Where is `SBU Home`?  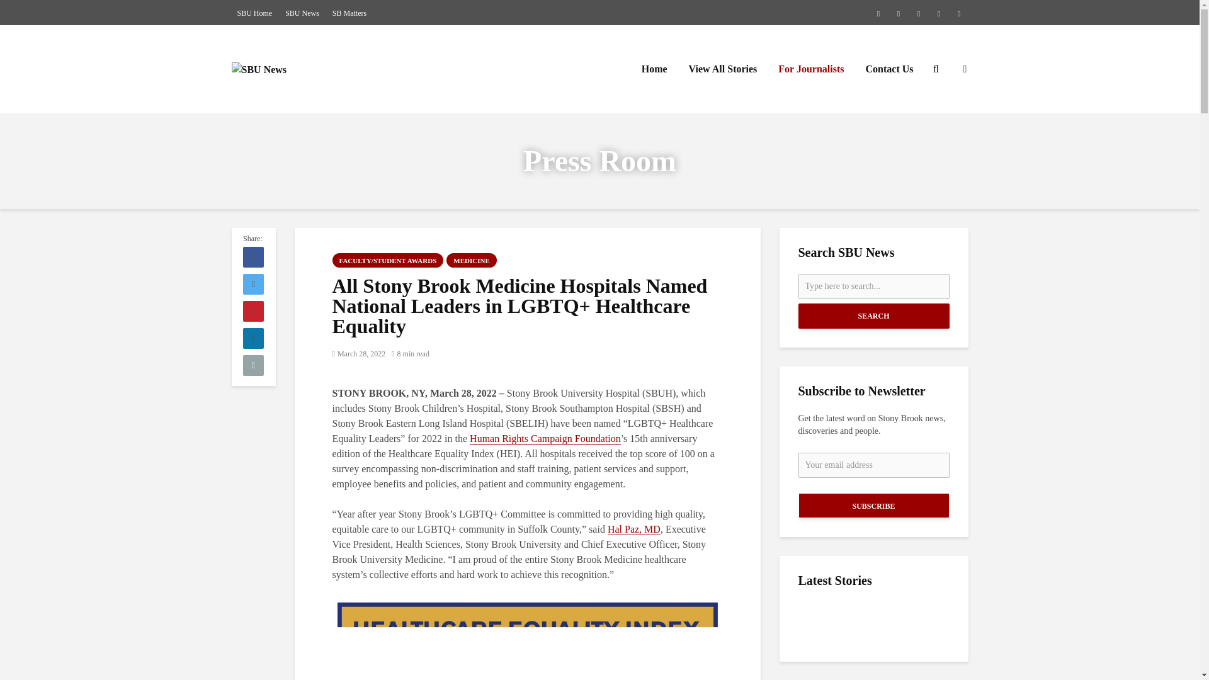
SBU Home is located at coordinates (254, 13).